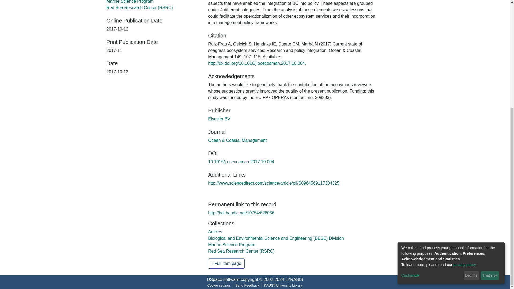  I want to click on Marine Science Program, so click(231, 245).